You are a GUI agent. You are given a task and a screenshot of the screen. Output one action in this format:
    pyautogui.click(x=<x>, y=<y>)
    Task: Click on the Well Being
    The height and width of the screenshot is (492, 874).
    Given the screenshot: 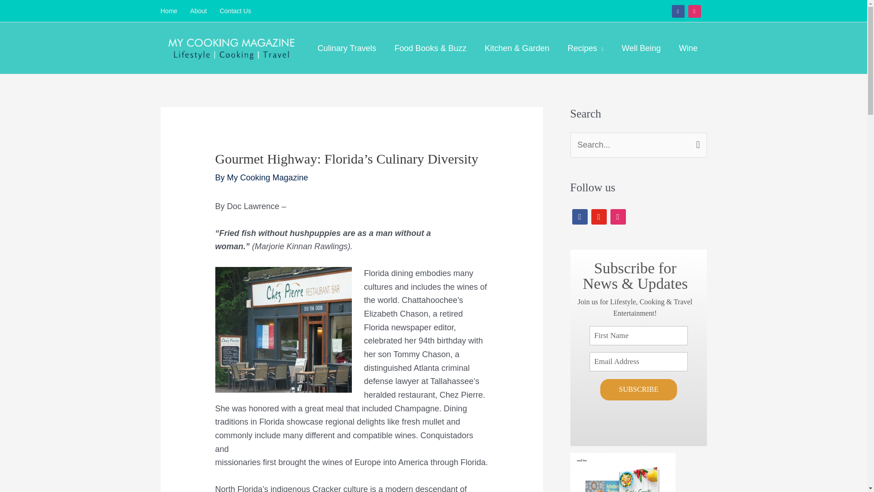 What is the action you would take?
    pyautogui.click(x=641, y=48)
    